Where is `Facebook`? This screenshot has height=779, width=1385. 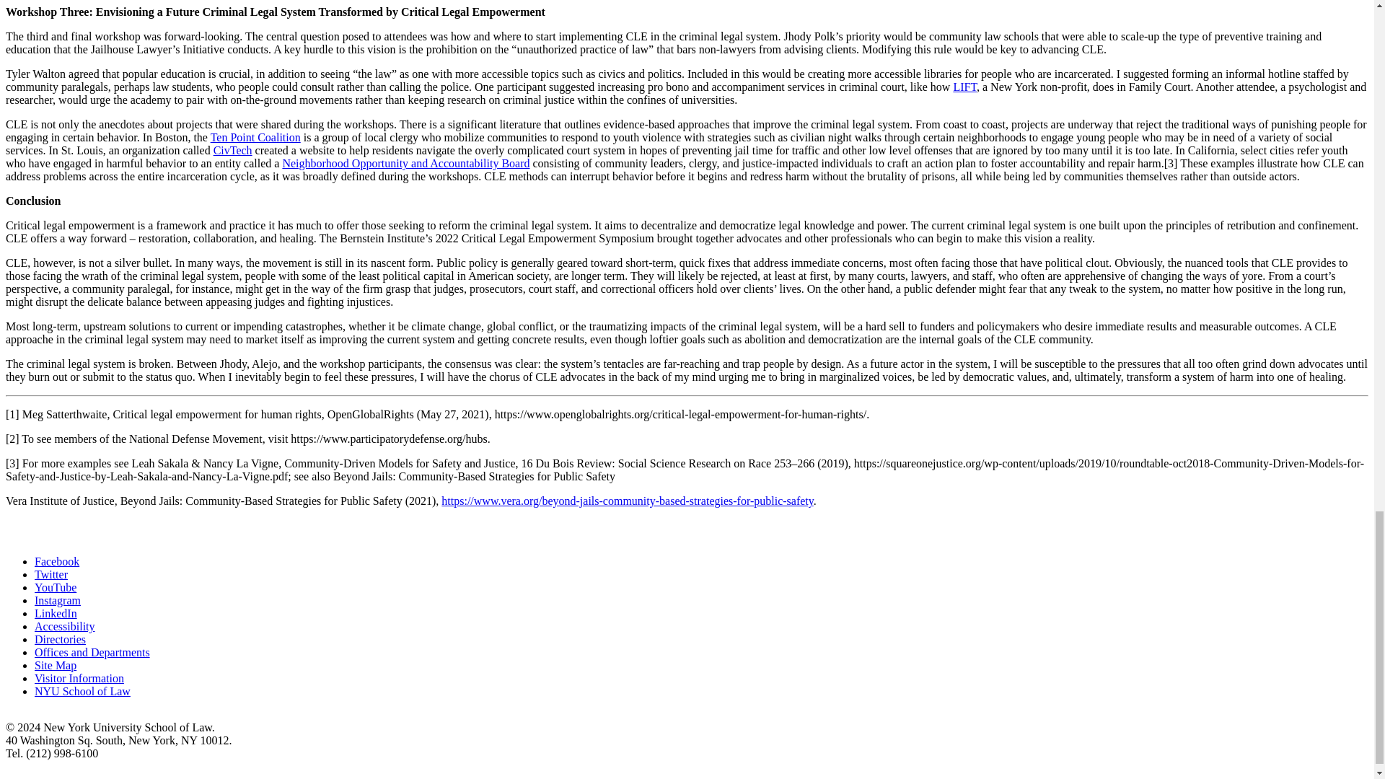 Facebook is located at coordinates (56, 561).